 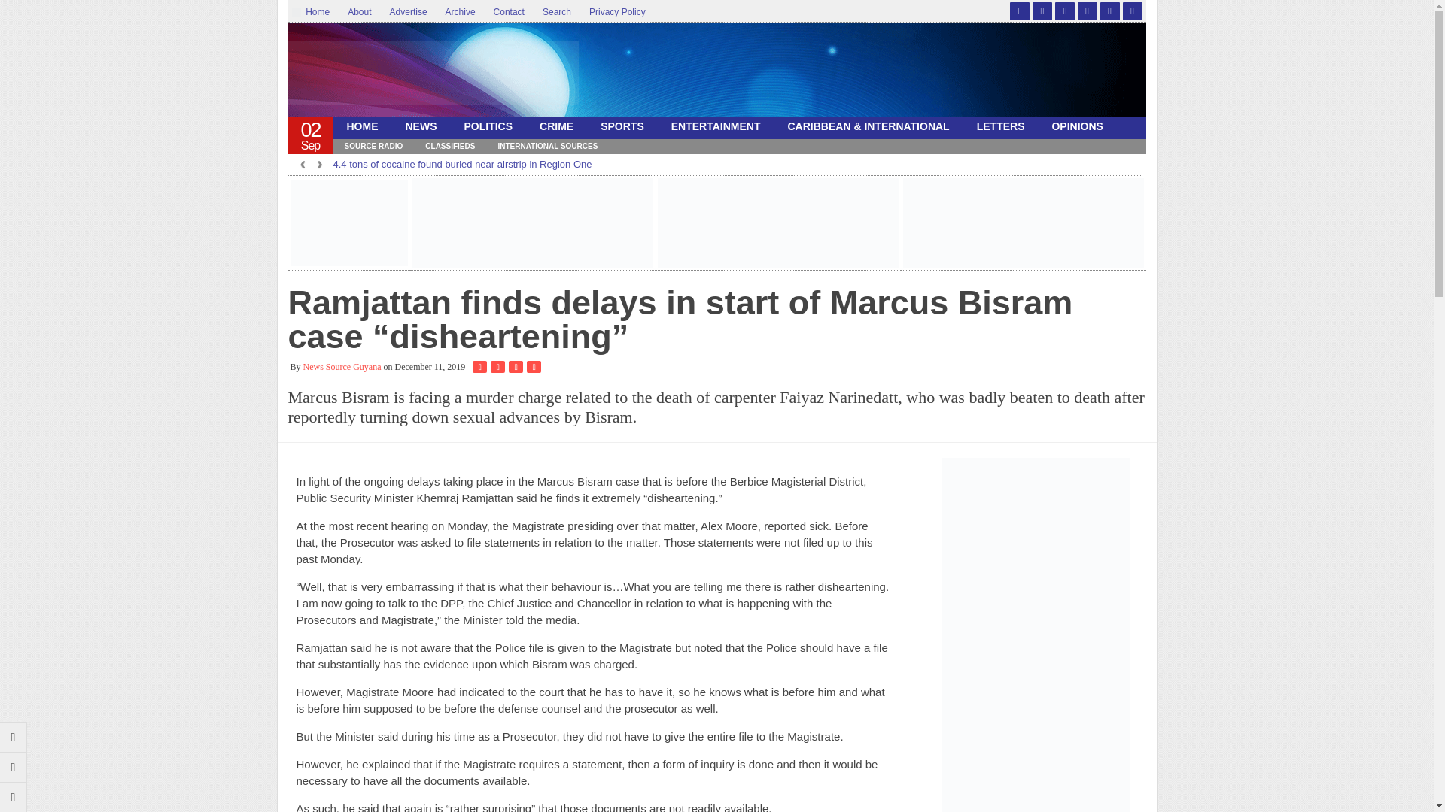 What do you see at coordinates (716, 126) in the screenshot?
I see `ENTERTAINMENT` at bounding box center [716, 126].